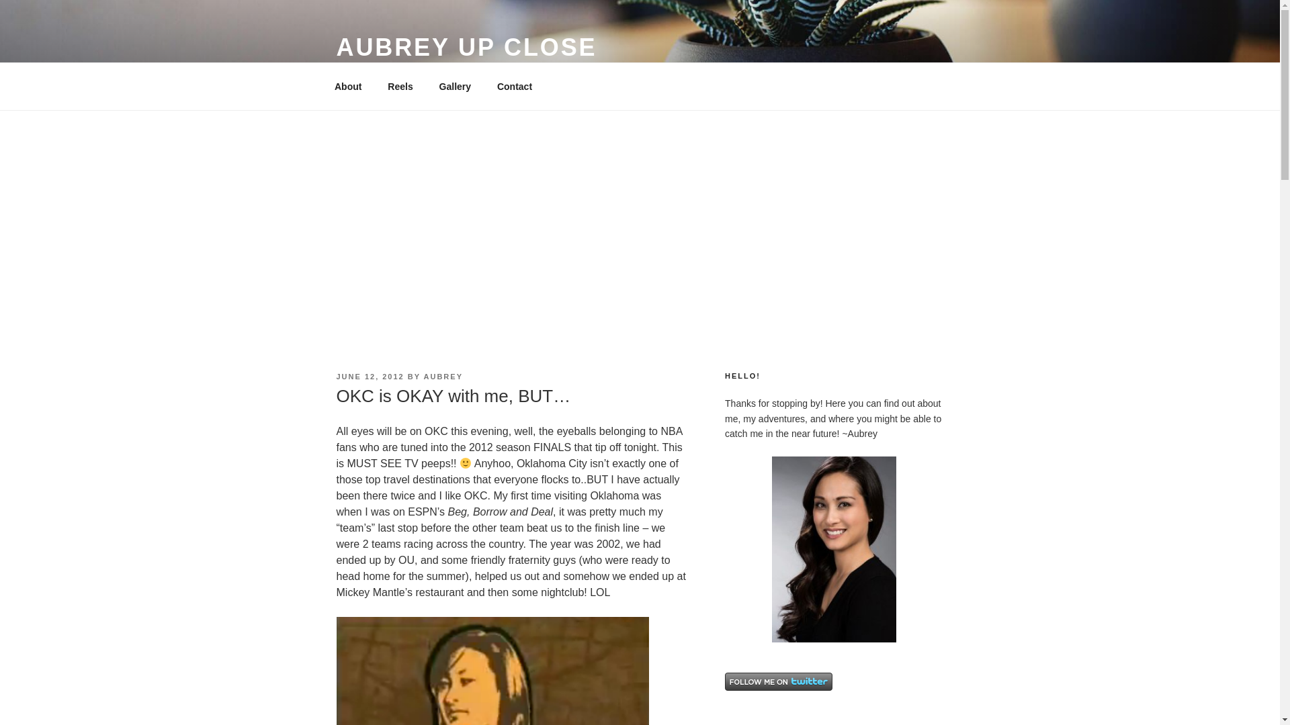 The image size is (1290, 725). I want to click on AUBREY UP CLOSE, so click(466, 47).